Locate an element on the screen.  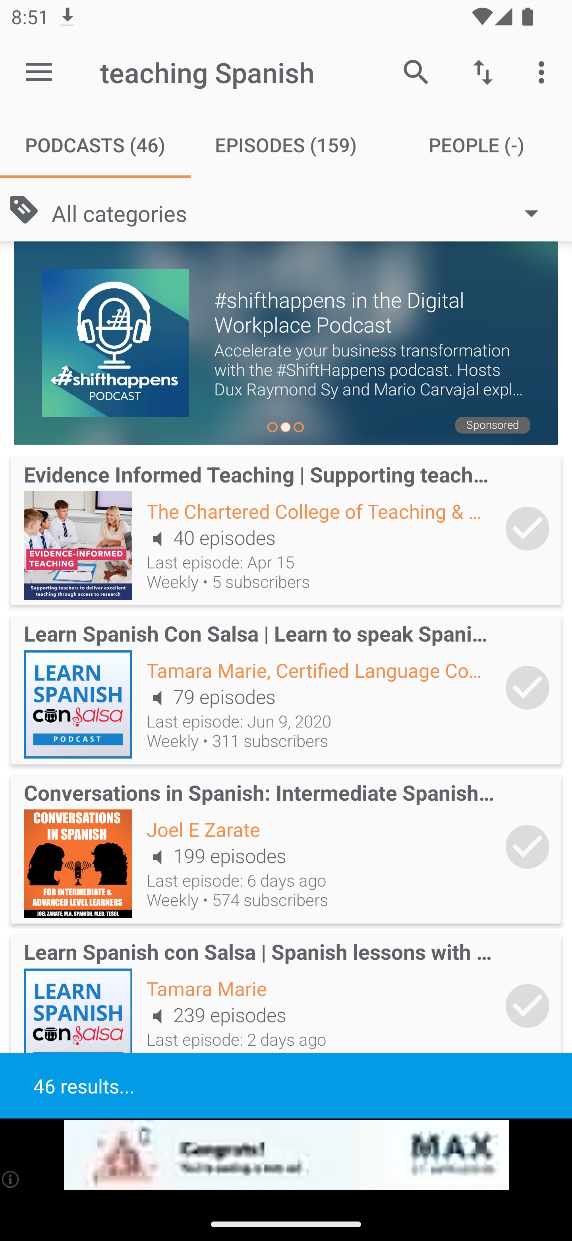
All categories is located at coordinates (303, 212).